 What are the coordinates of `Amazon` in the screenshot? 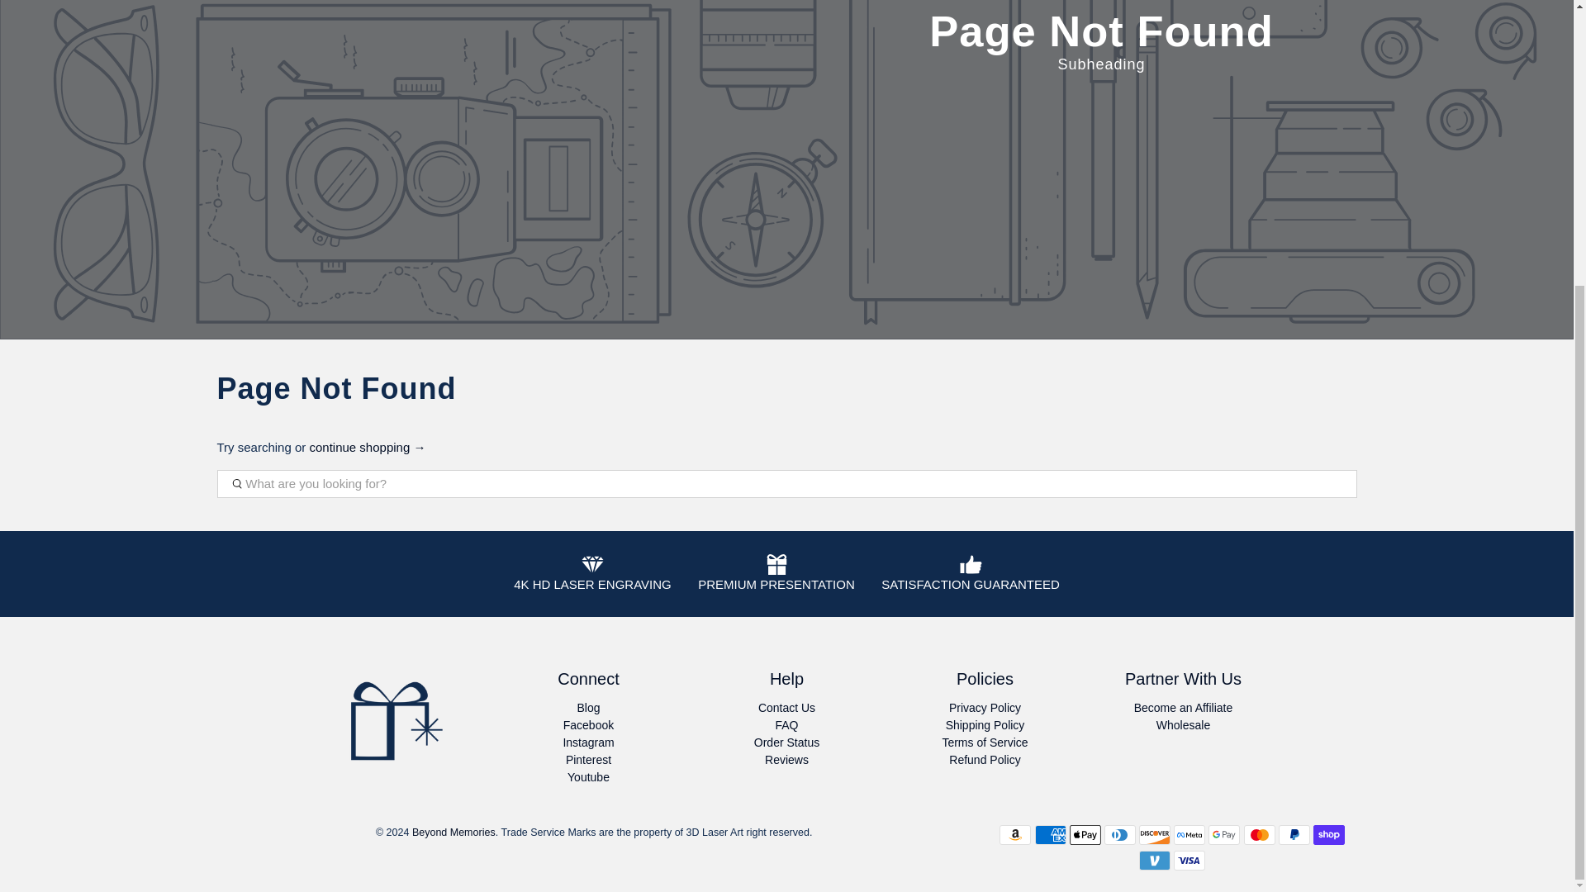 It's located at (1014, 834).